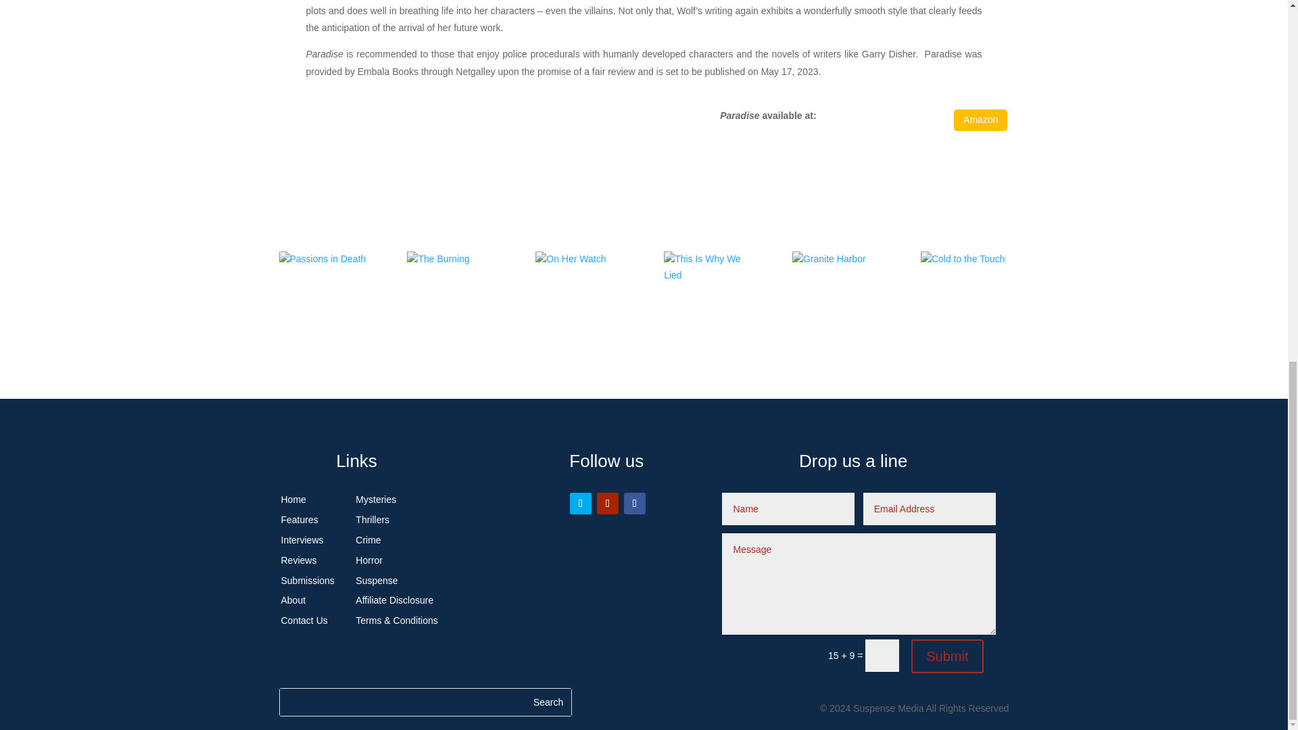 This screenshot has width=1298, height=730. What do you see at coordinates (376, 500) in the screenshot?
I see `Mysteries` at bounding box center [376, 500].